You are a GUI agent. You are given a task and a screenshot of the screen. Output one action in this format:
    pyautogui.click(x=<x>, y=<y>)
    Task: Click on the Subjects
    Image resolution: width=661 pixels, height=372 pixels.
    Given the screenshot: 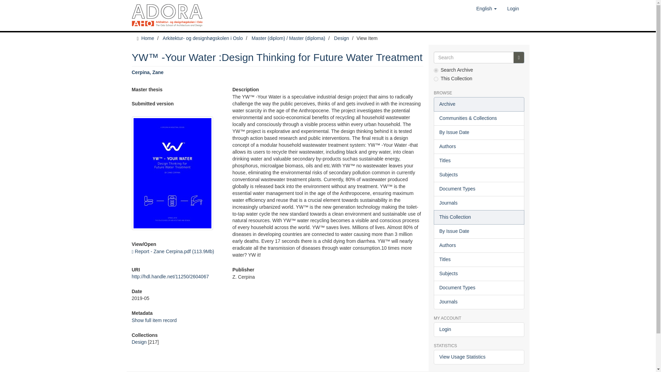 What is the action you would take?
    pyautogui.click(x=479, y=175)
    